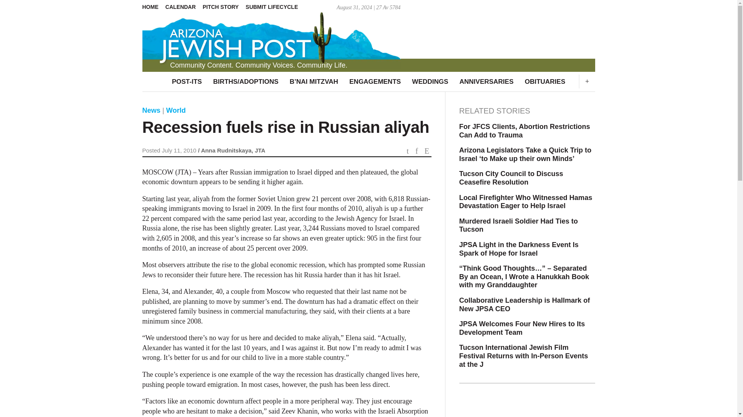 This screenshot has height=417, width=743. What do you see at coordinates (527, 305) in the screenshot?
I see `Collaborative Leadership is Hallmark of New JPSA CEO` at bounding box center [527, 305].